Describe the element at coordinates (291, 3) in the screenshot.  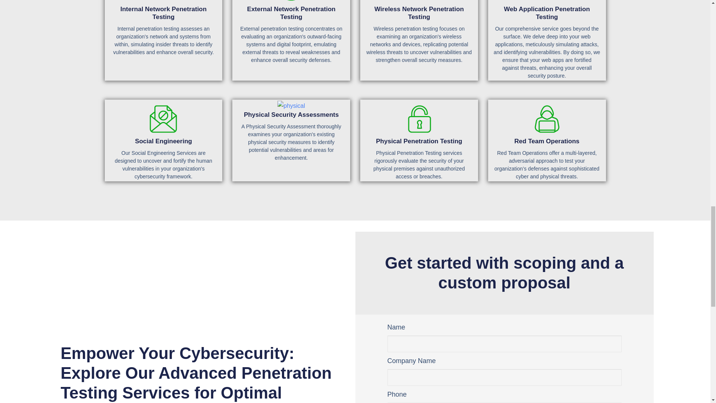
I see `external` at that location.